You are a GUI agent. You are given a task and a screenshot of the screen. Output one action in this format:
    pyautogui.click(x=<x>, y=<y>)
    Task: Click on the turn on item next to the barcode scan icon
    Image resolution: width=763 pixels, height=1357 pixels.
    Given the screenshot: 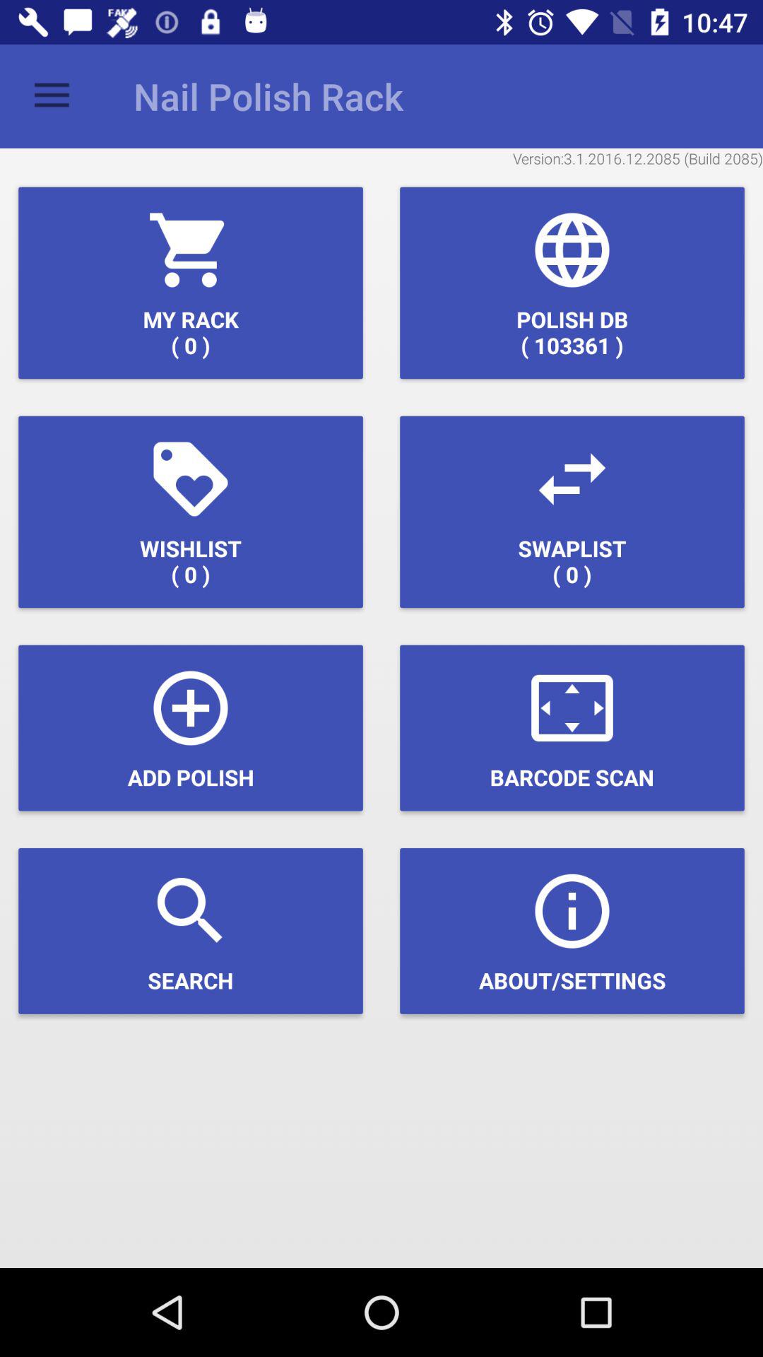 What is the action you would take?
    pyautogui.click(x=191, y=728)
    